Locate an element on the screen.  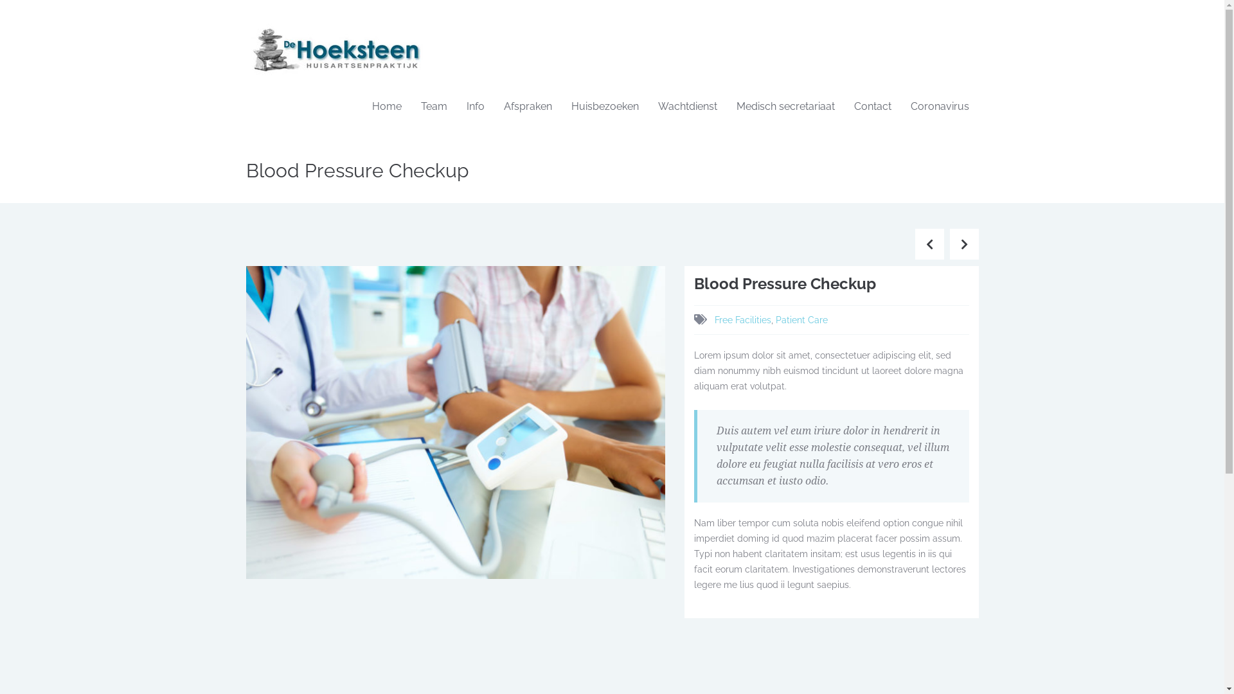
Free Facilities is located at coordinates (743, 320).